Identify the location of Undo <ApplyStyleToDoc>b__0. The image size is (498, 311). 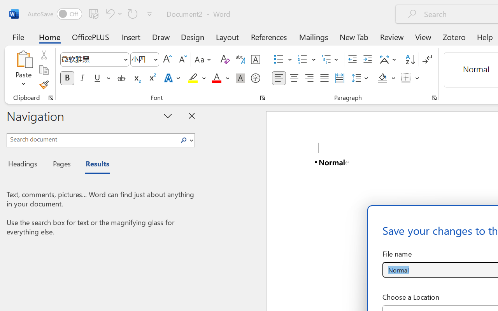
(109, 14).